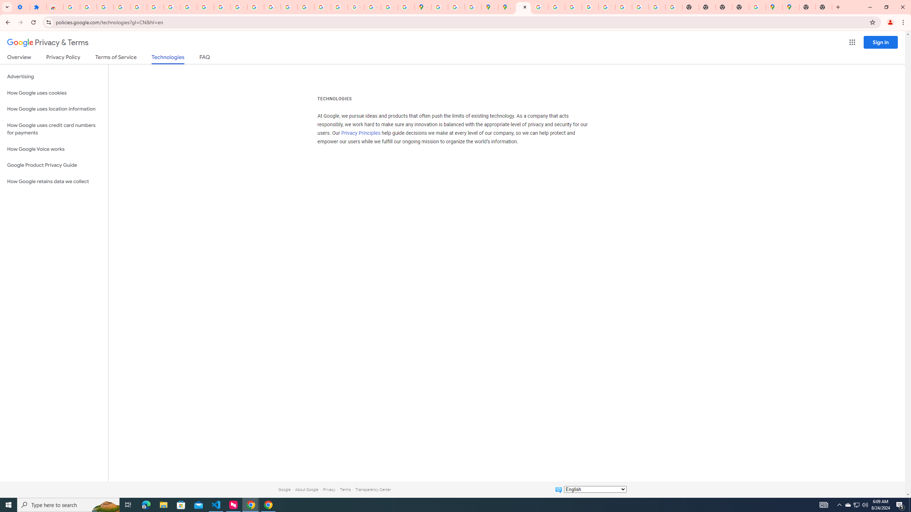  Describe the element at coordinates (54, 129) in the screenshot. I see `How Google uses credit card numbers for payments` at that location.